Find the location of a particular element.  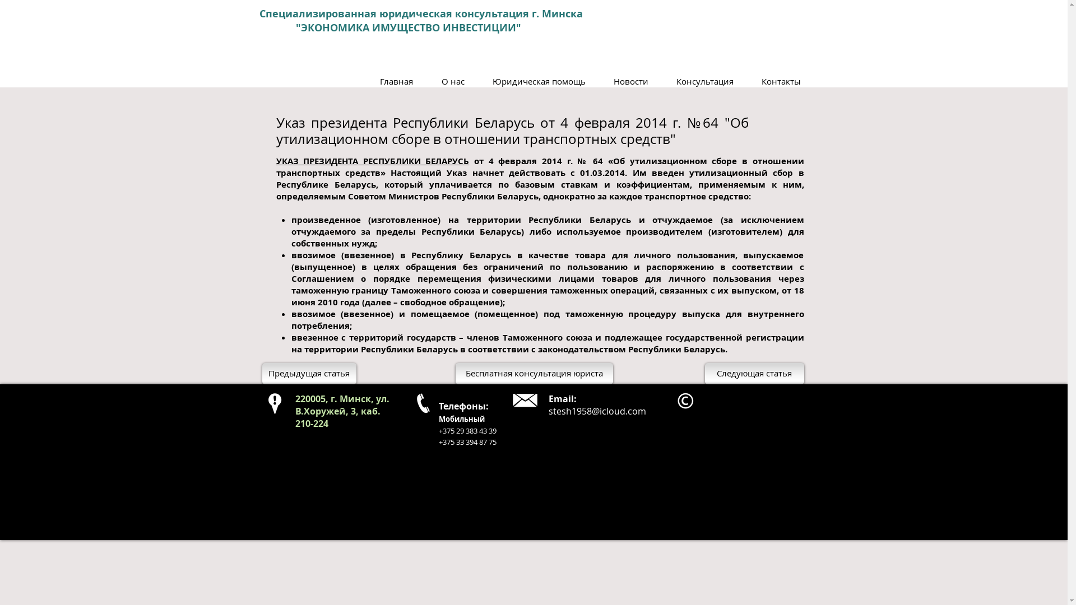

+375 29 383 43 39 is located at coordinates (467, 430).